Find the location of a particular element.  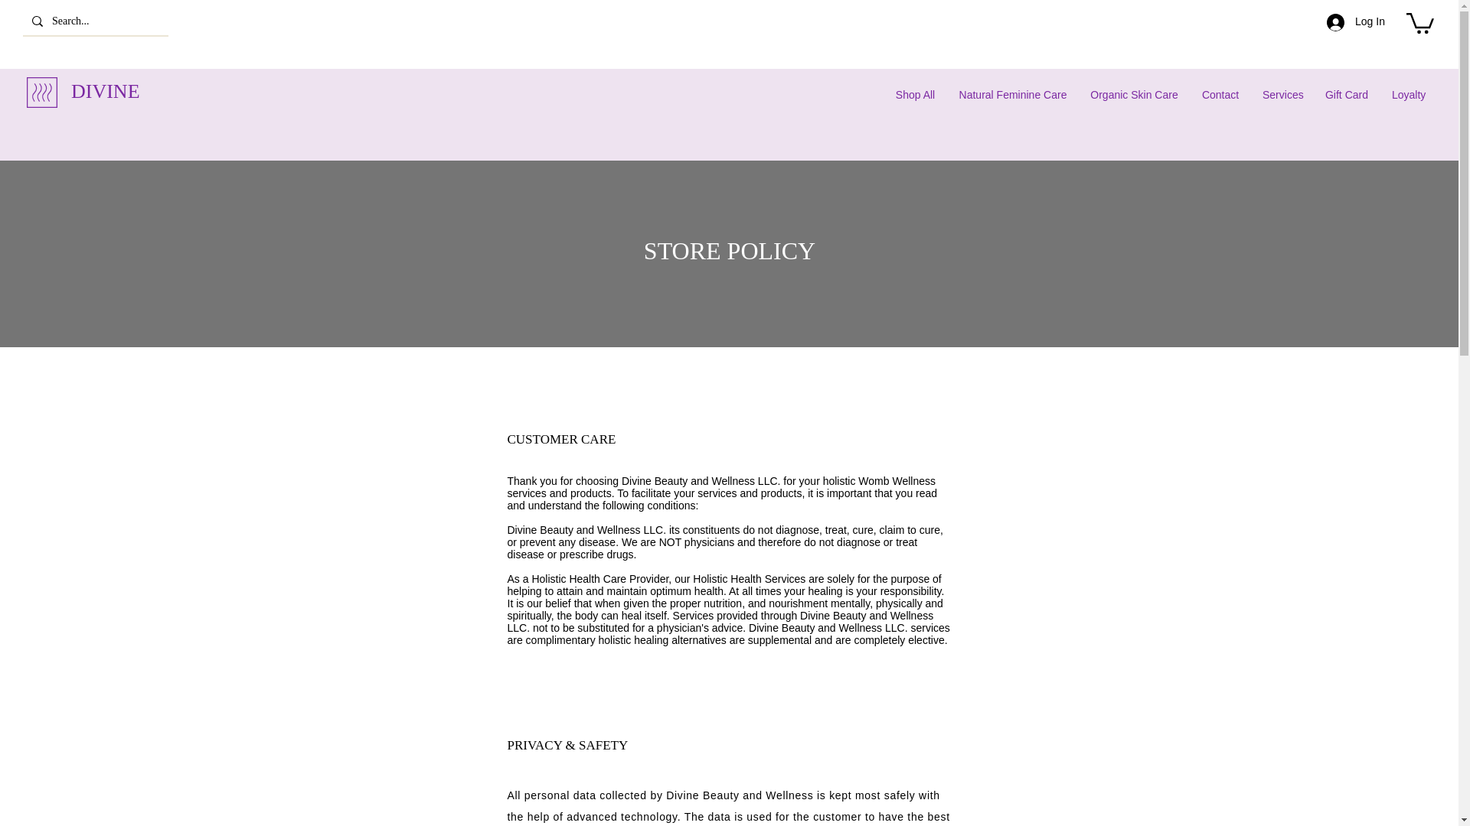

Organic Skin Care is located at coordinates (1134, 95).